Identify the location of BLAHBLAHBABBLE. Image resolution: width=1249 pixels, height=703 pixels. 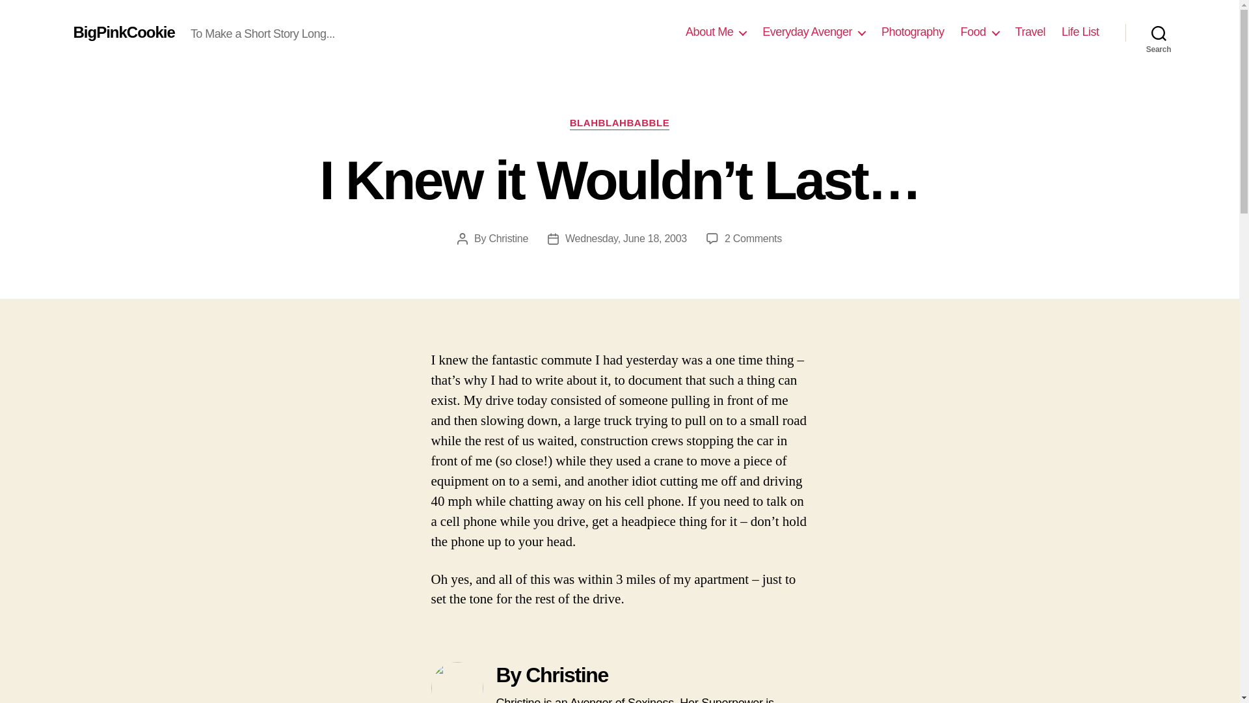
(619, 124).